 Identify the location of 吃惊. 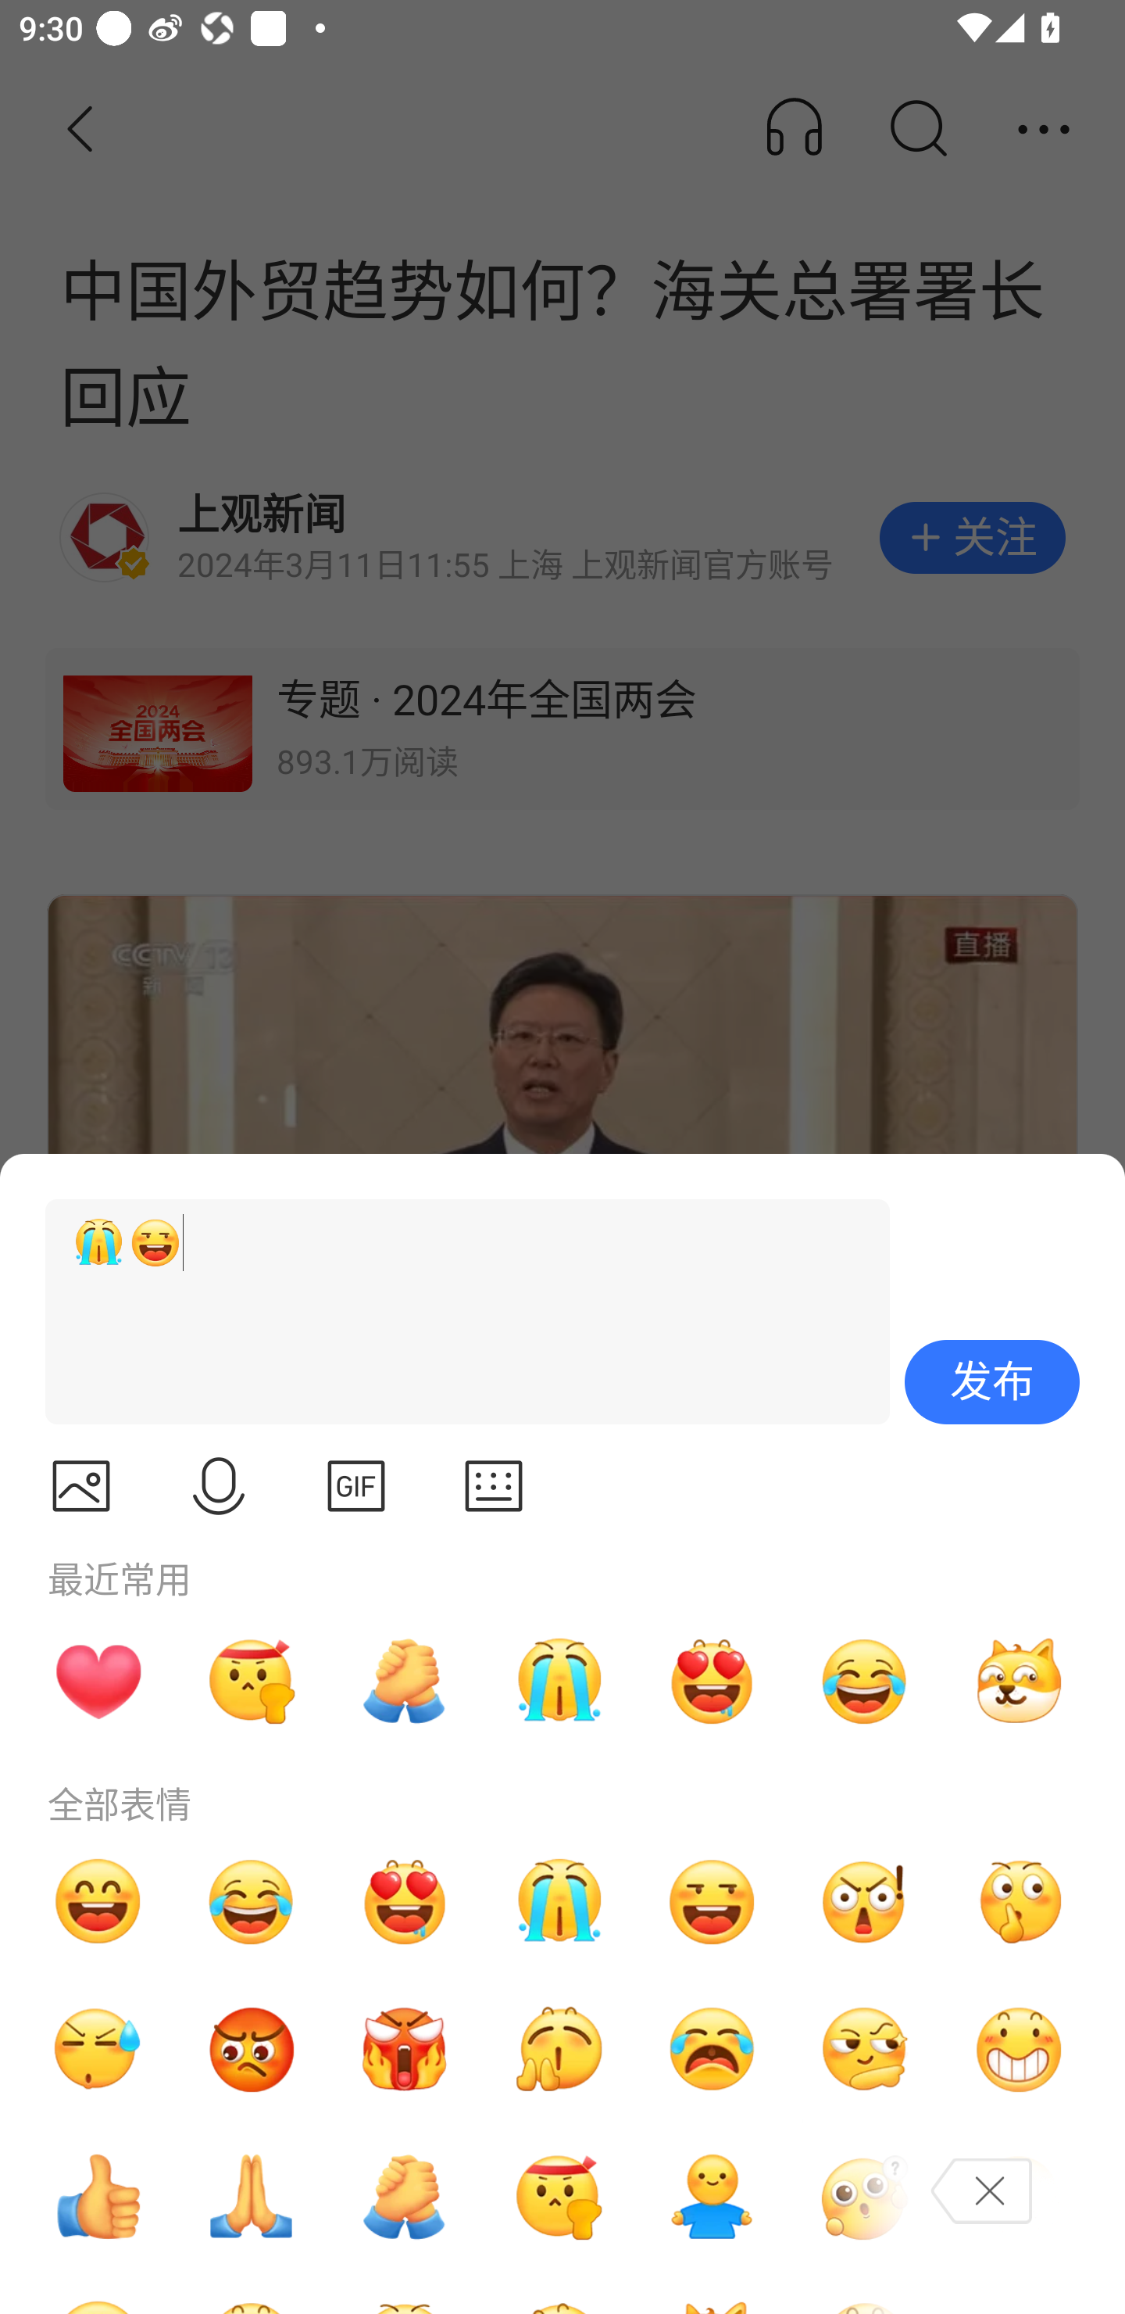
(865, 1901).